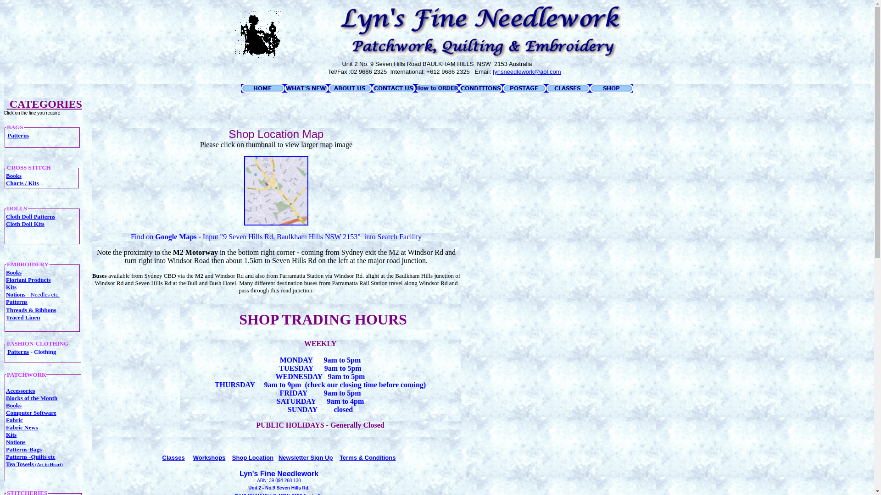  I want to click on Kits, so click(11, 287).